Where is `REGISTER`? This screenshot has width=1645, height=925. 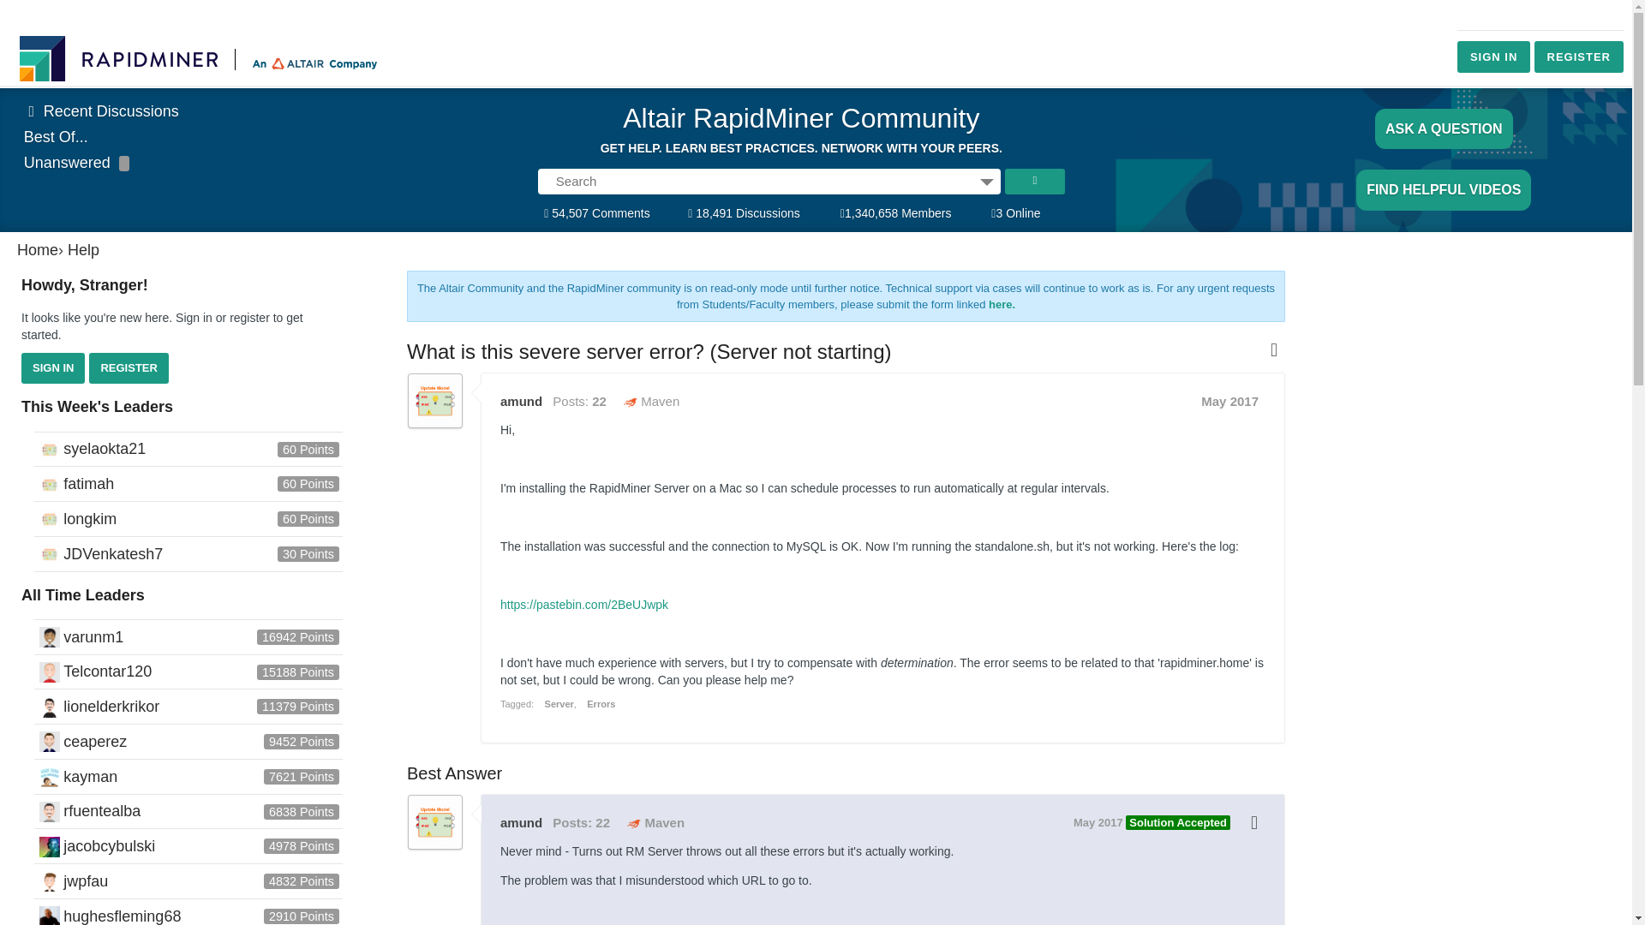 REGISTER is located at coordinates (1579, 57).